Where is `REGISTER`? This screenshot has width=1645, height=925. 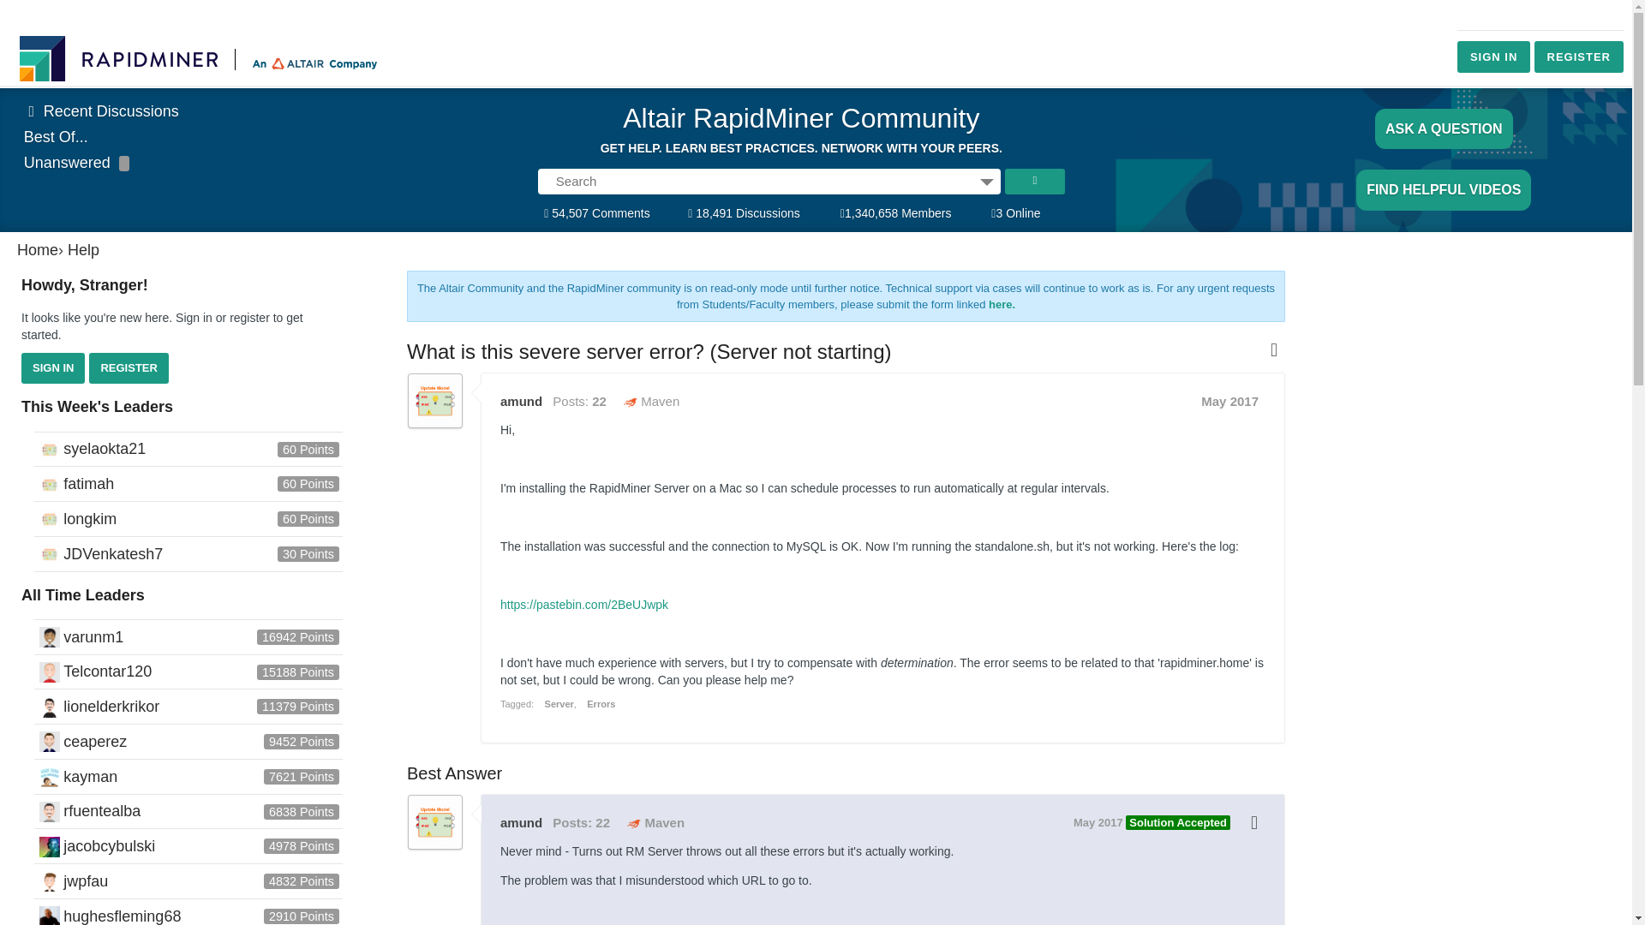 REGISTER is located at coordinates (1579, 57).